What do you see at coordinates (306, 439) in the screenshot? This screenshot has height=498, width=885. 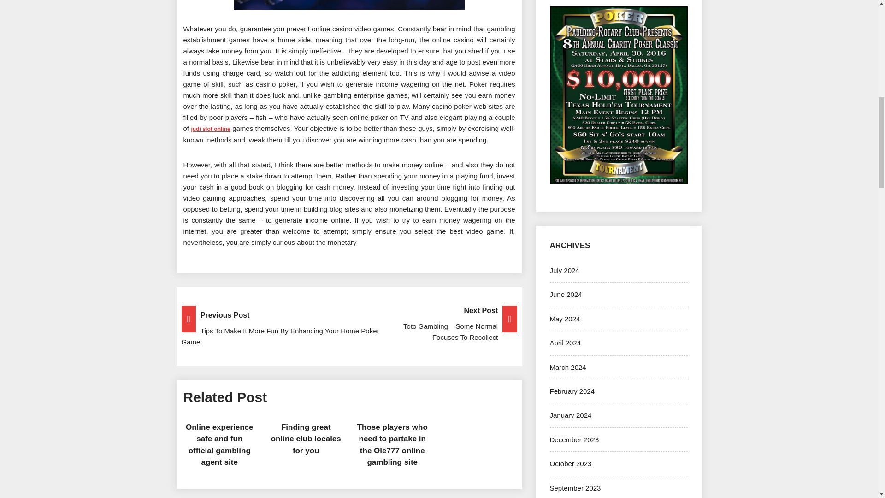 I see `Finding great online club locales for you` at bounding box center [306, 439].